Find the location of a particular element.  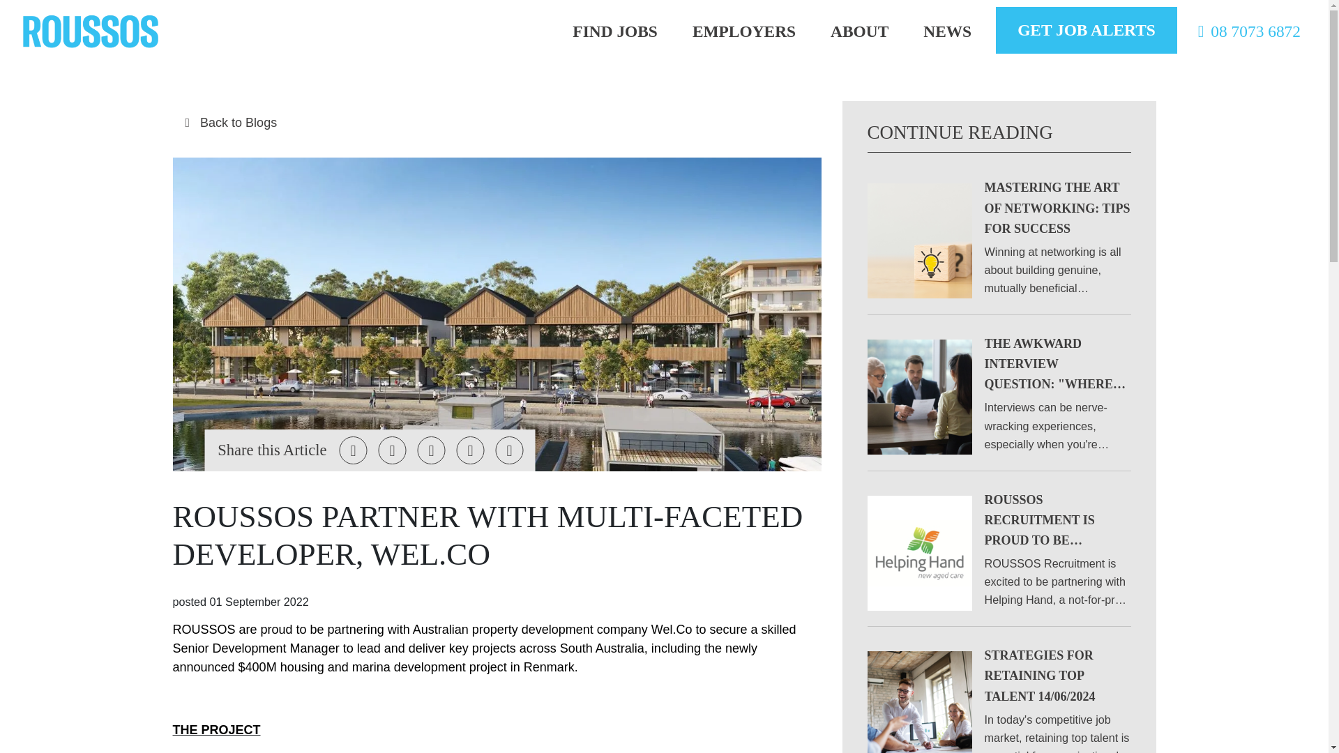

Tweet this is located at coordinates (353, 450).